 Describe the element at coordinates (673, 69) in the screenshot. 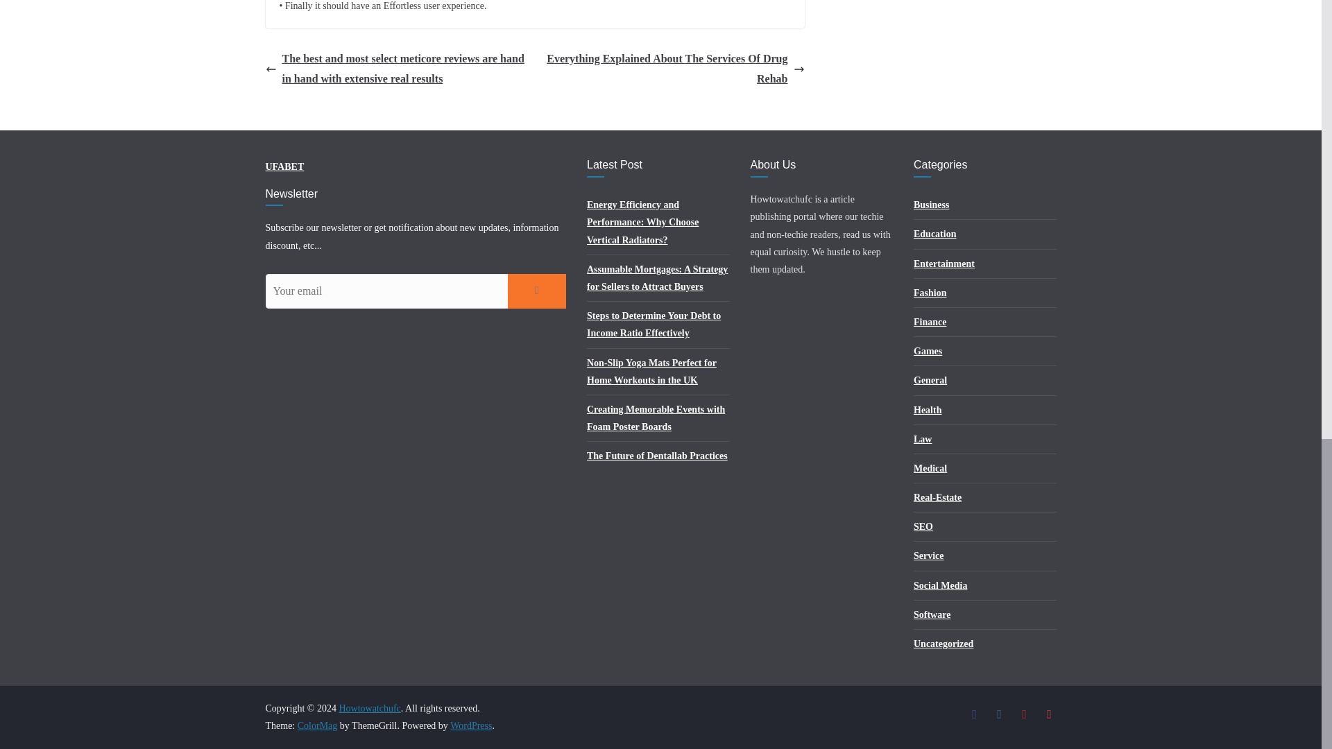

I see `Everything Explained About The Services Of Drug Rehab` at that location.